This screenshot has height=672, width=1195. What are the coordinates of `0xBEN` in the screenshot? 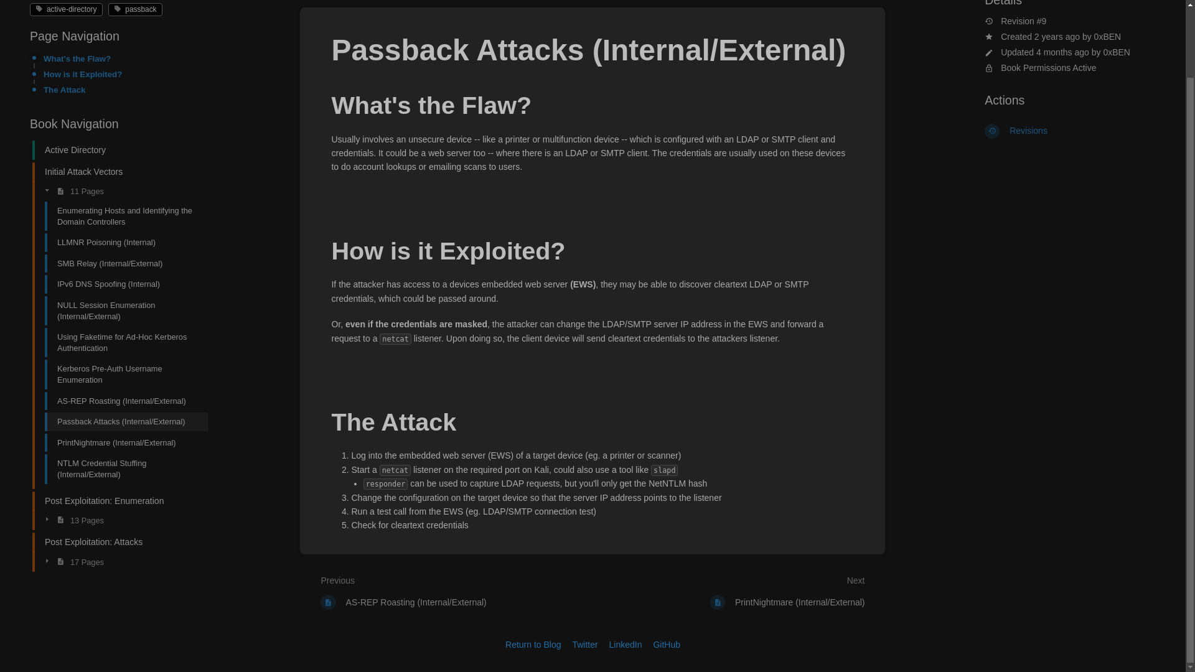 It's located at (1117, 52).